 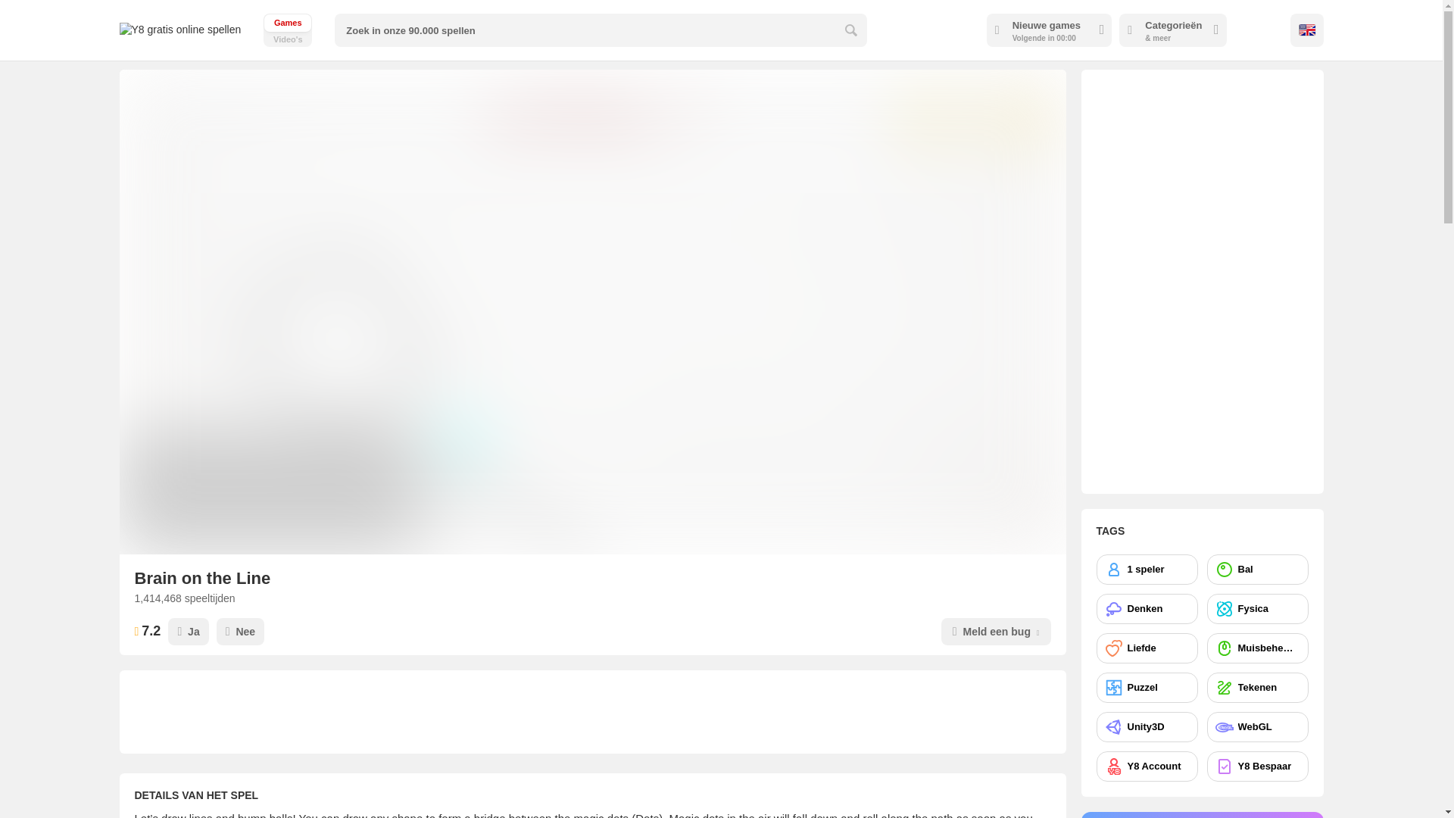 What do you see at coordinates (288, 30) in the screenshot?
I see `WebGL` at bounding box center [288, 30].